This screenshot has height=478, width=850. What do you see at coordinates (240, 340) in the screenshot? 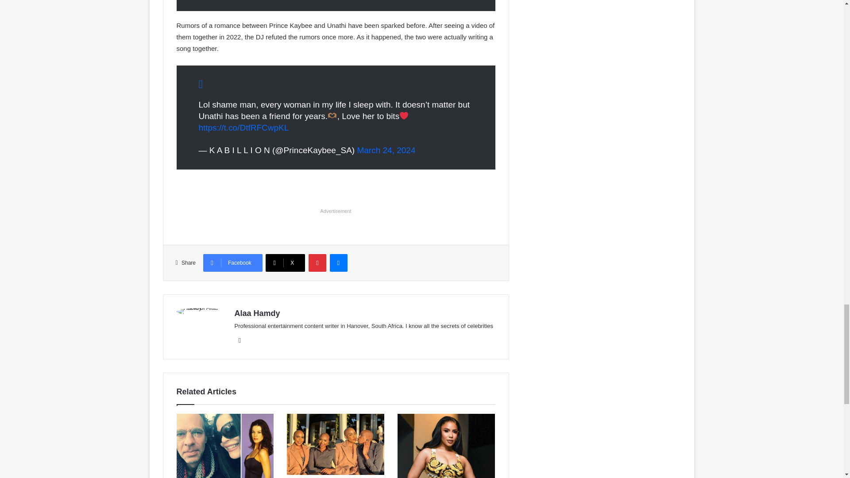
I see `Facebook` at bounding box center [240, 340].